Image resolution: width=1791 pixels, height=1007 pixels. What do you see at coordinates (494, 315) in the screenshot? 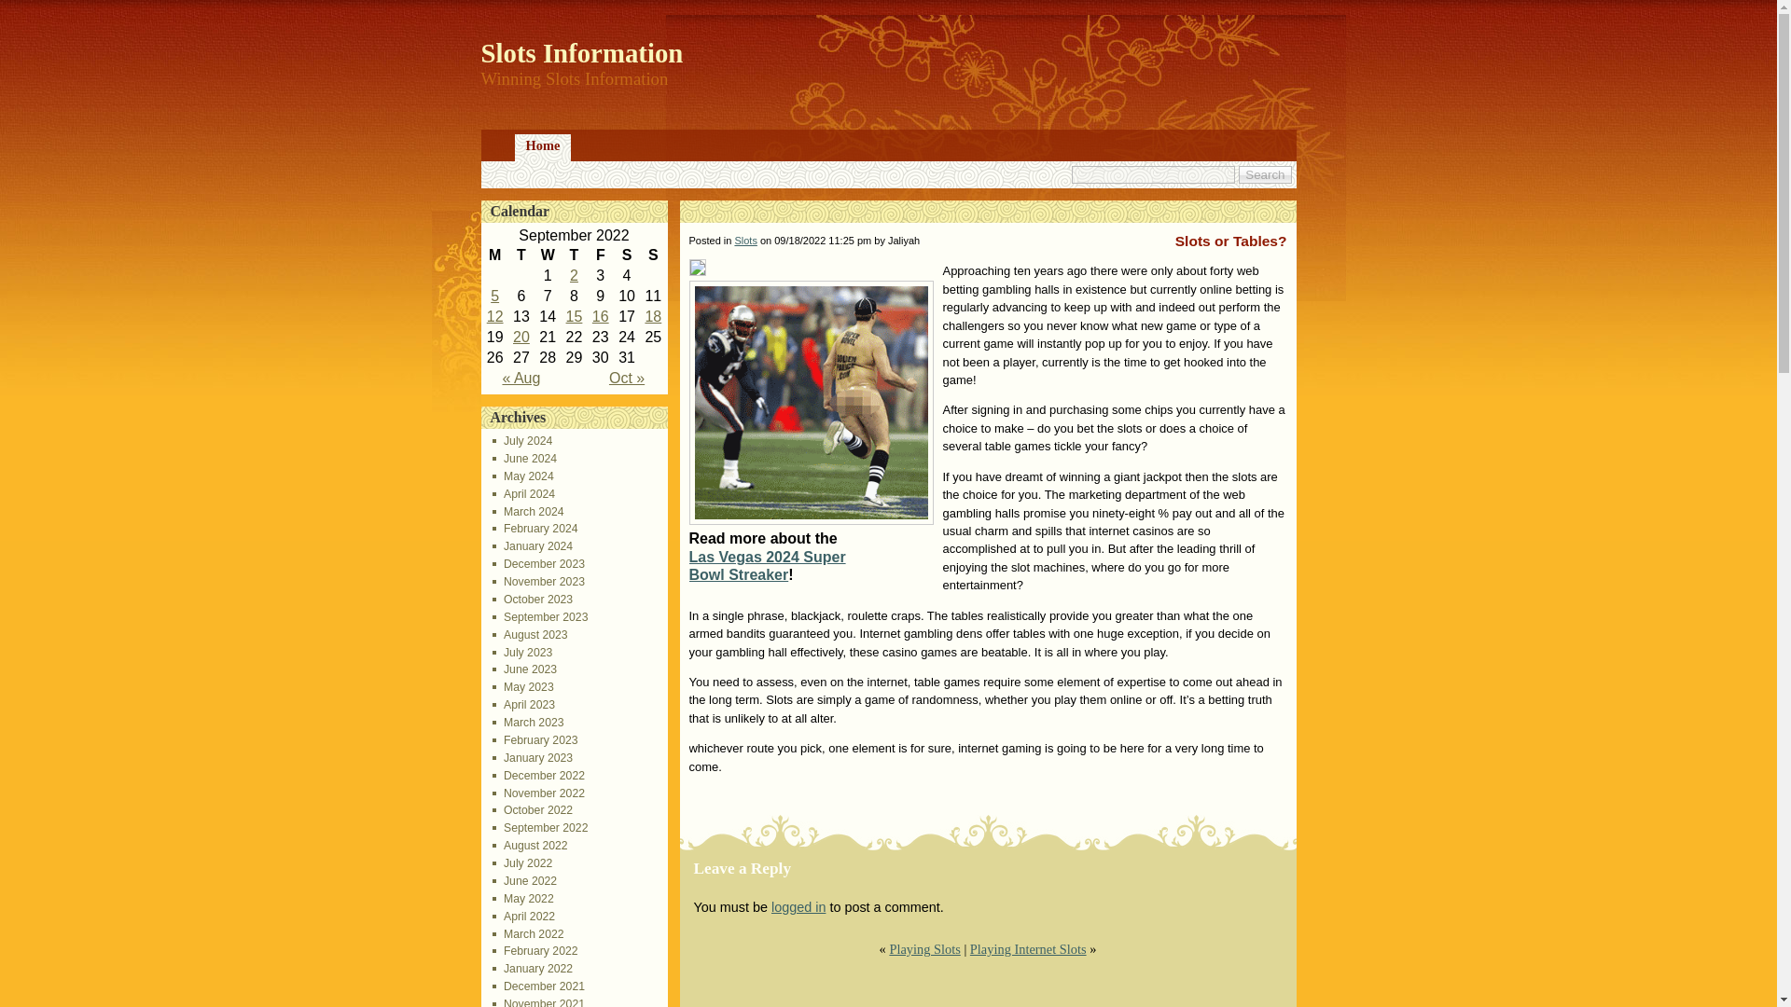
I see `12` at bounding box center [494, 315].